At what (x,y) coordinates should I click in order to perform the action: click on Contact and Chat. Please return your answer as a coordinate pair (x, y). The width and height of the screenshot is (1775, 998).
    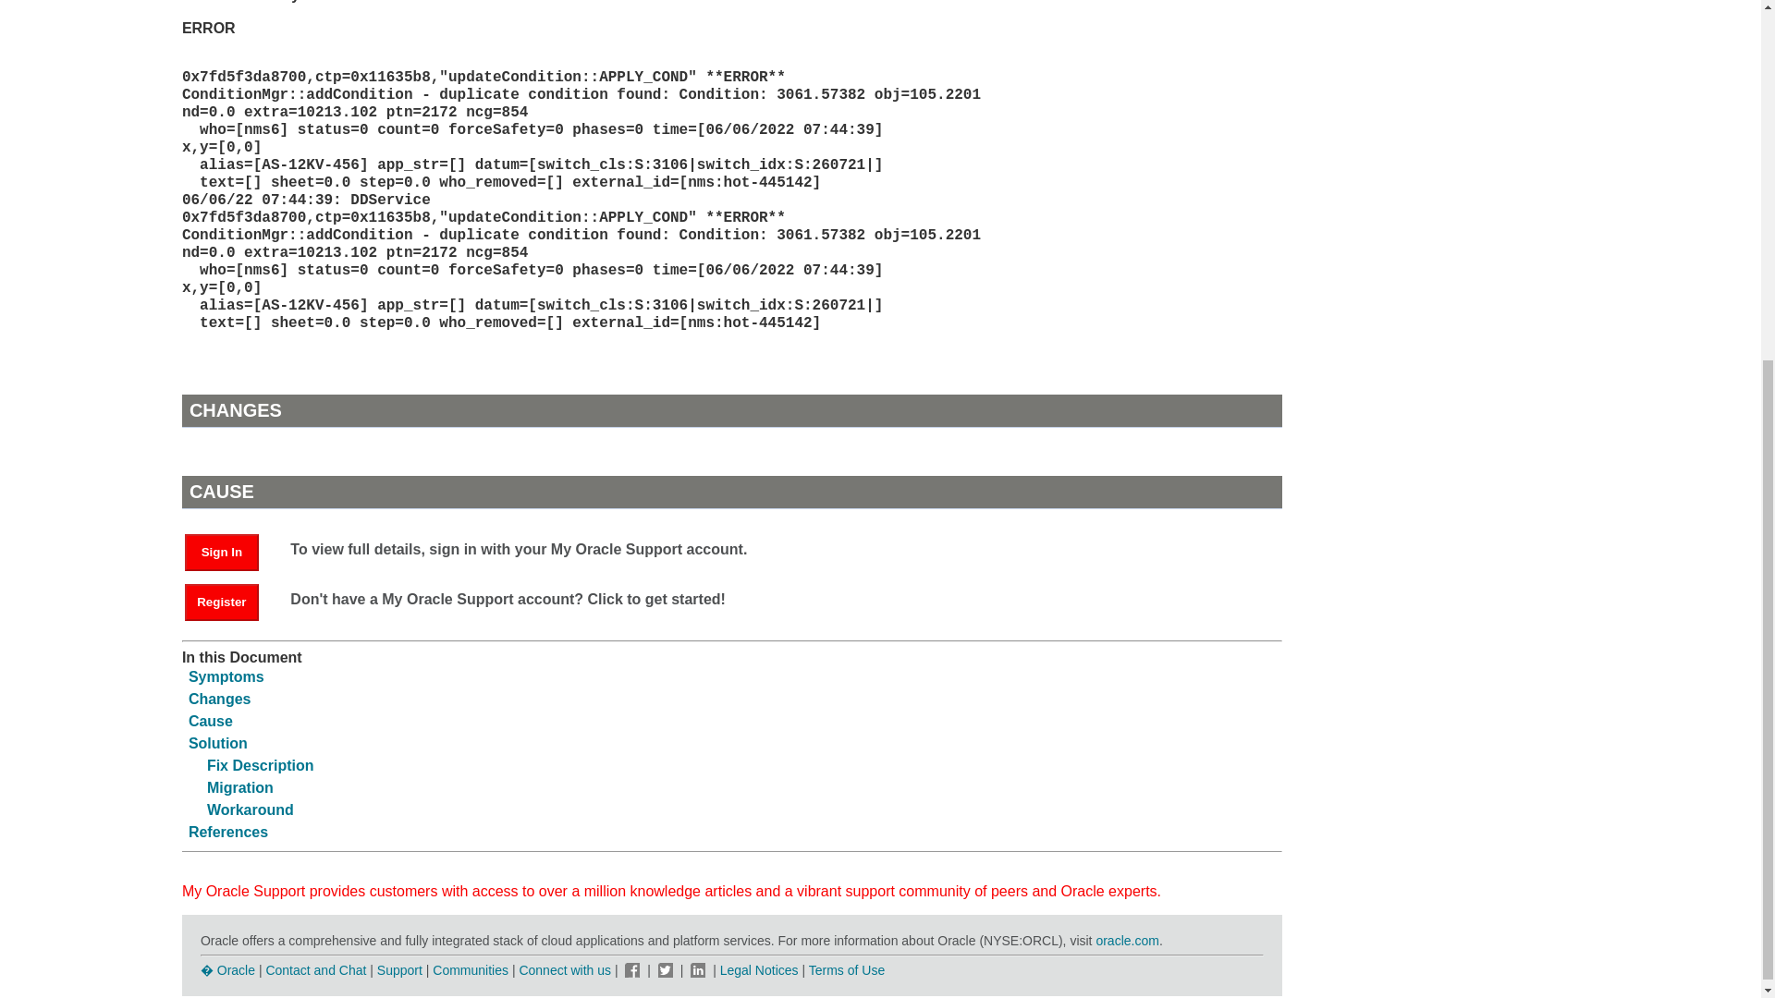
    Looking at the image, I should click on (314, 970).